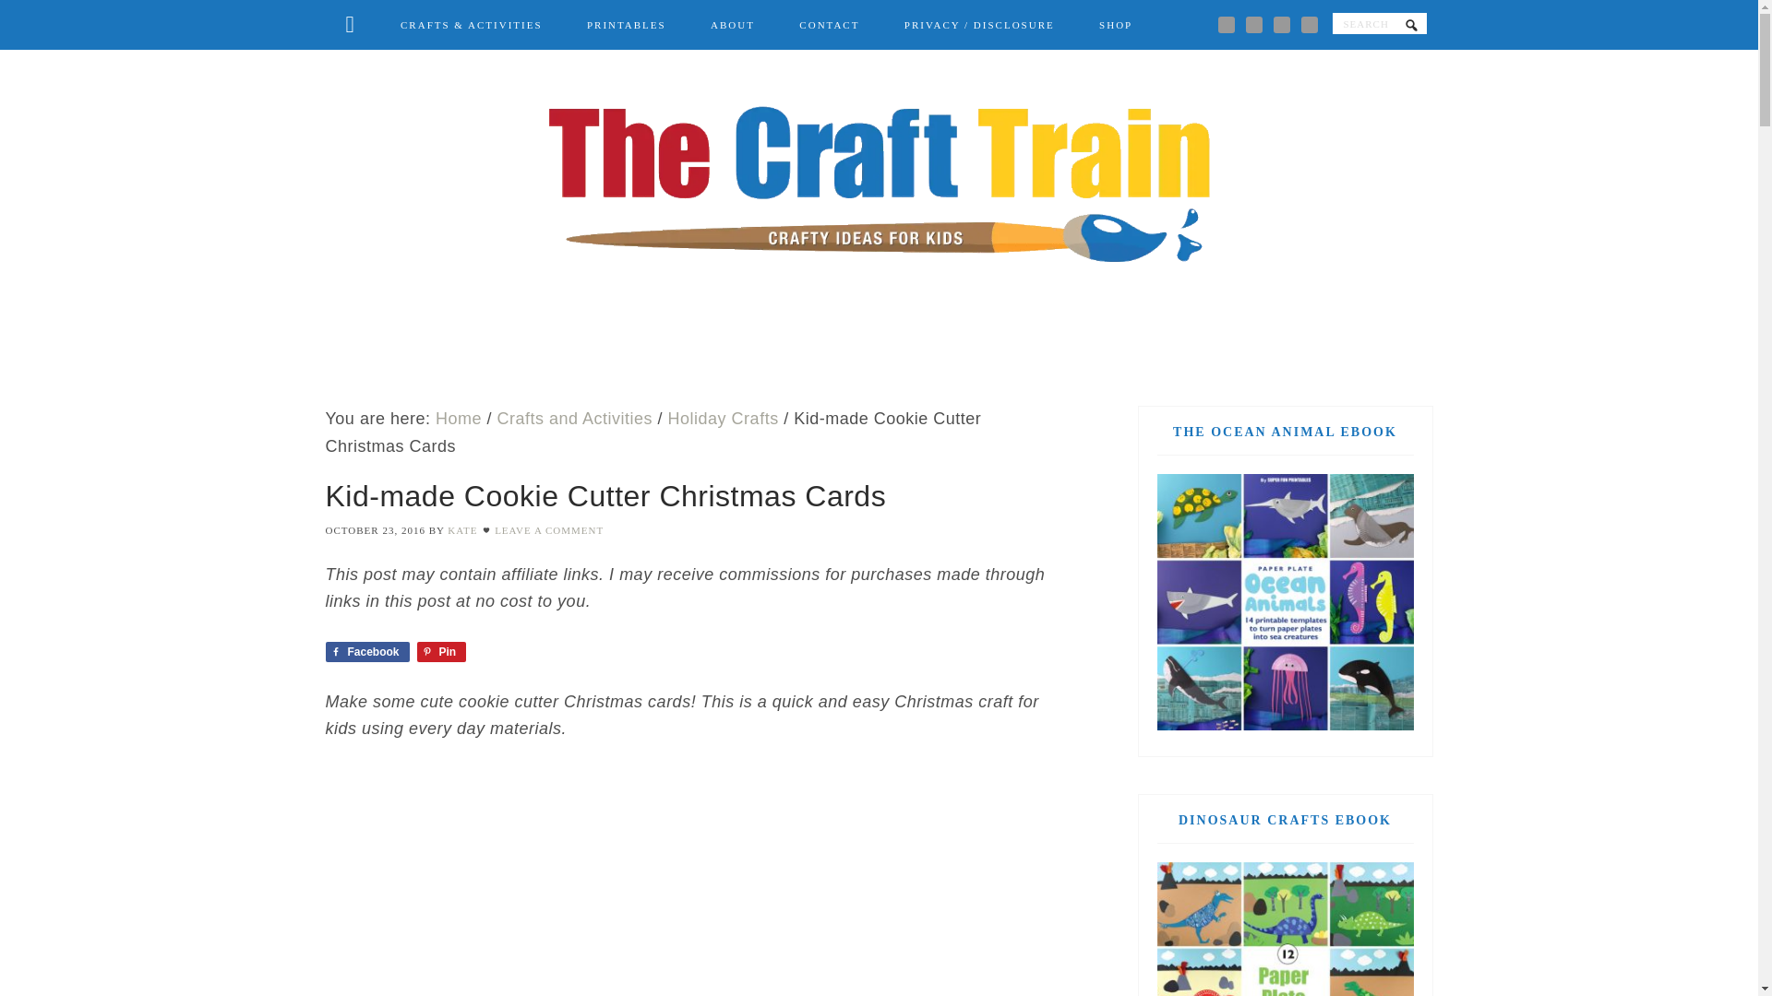  What do you see at coordinates (441, 651) in the screenshot?
I see `Pin` at bounding box center [441, 651].